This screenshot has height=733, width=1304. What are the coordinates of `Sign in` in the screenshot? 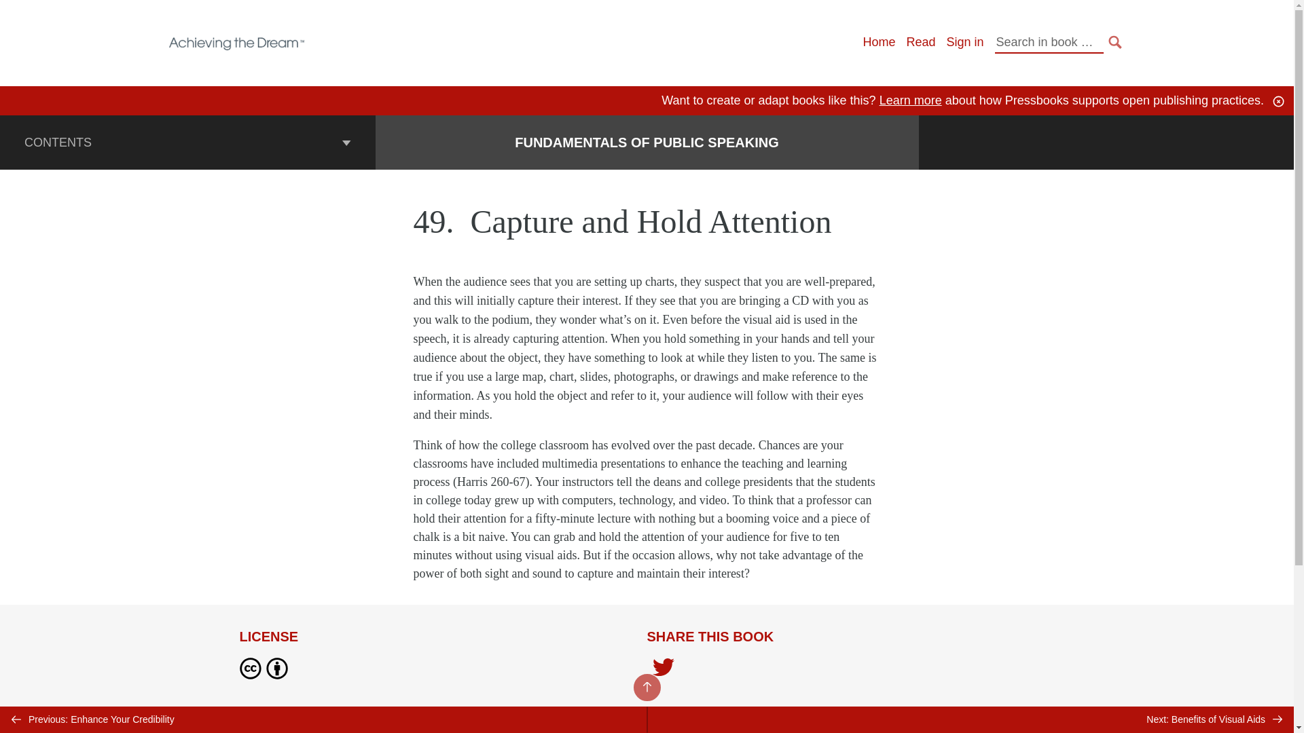 It's located at (964, 42).